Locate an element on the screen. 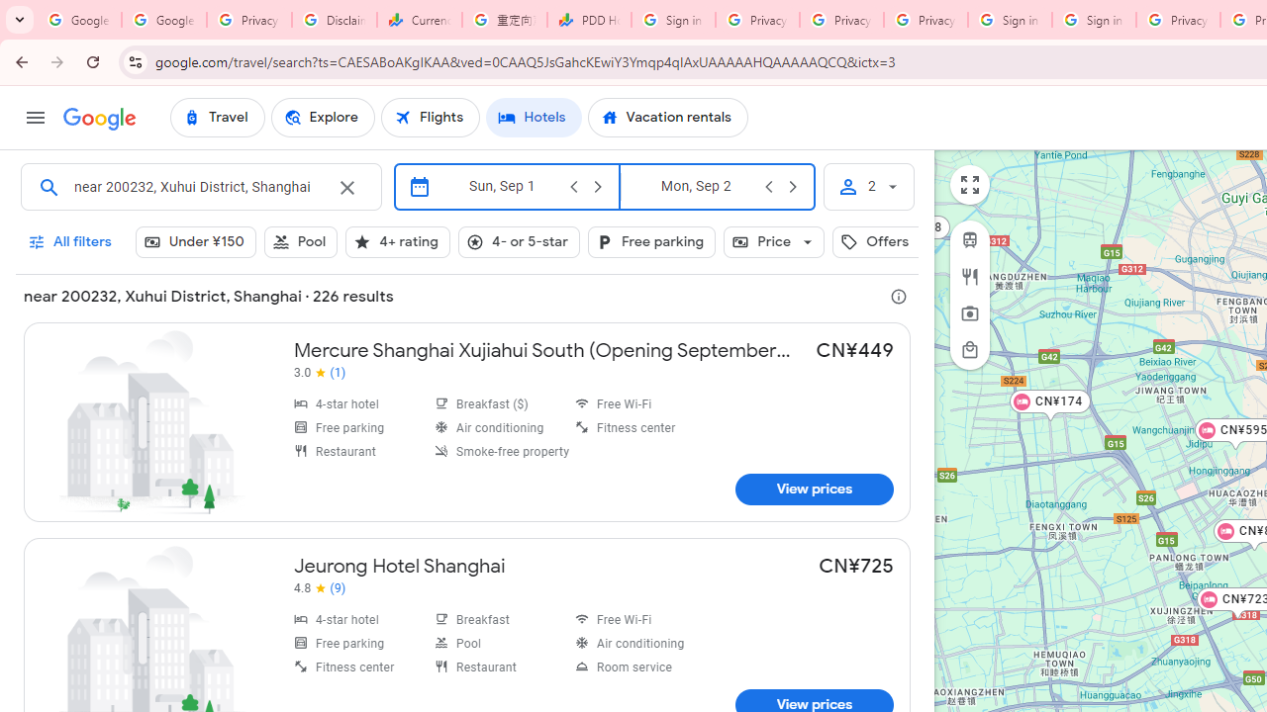 This screenshot has height=712, width=1267. PDD Holdings Inc - ADR (PDD) Price & News - Google Finance is located at coordinates (589, 20).